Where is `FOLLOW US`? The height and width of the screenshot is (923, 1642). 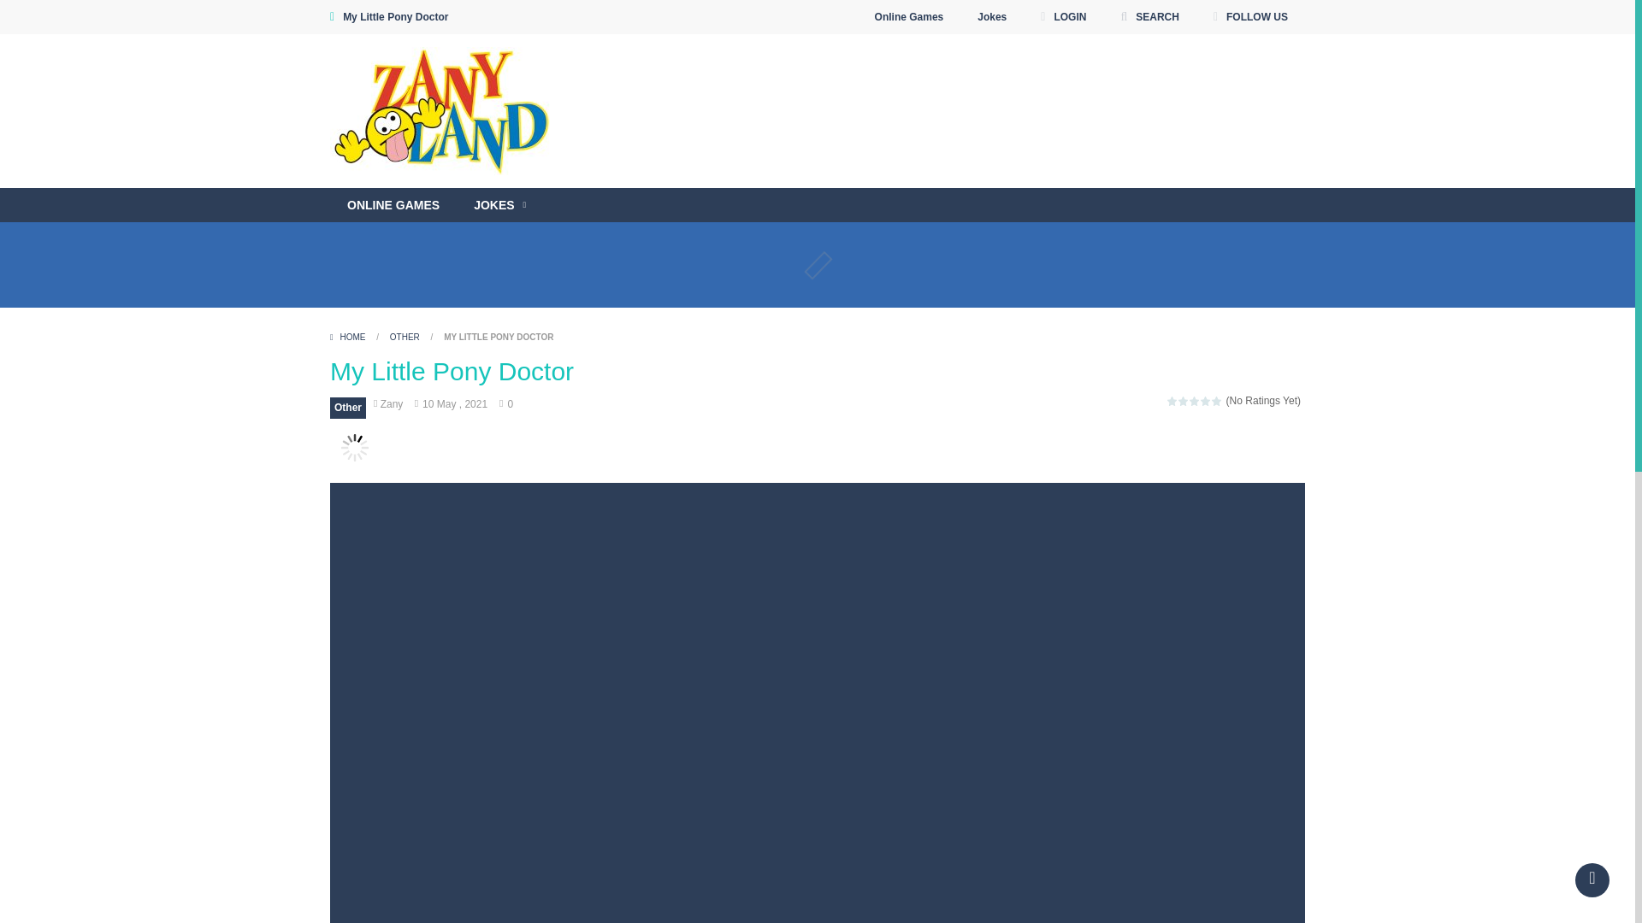
FOLLOW US is located at coordinates (1250, 17).